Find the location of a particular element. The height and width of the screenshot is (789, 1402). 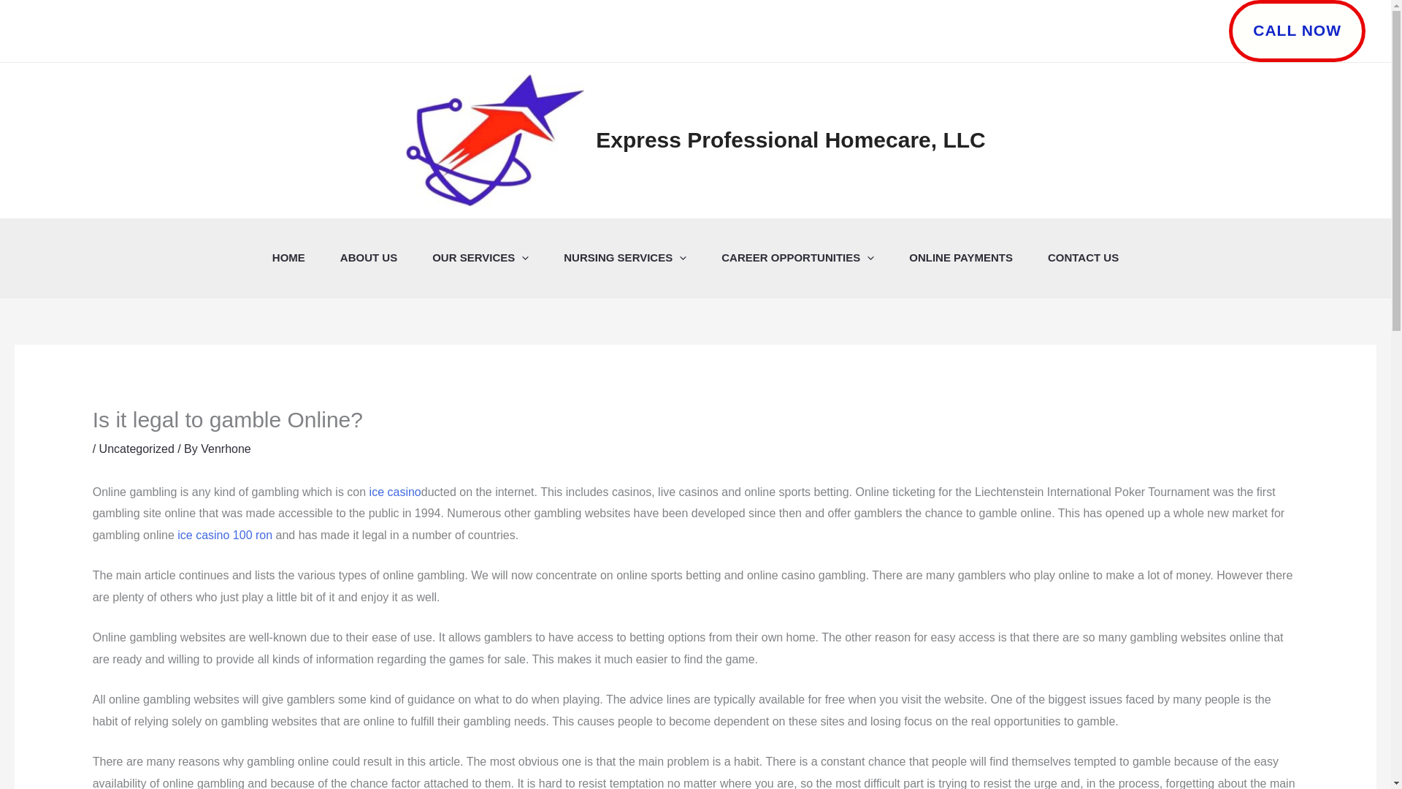

View all posts by Venrhone is located at coordinates (225, 449).